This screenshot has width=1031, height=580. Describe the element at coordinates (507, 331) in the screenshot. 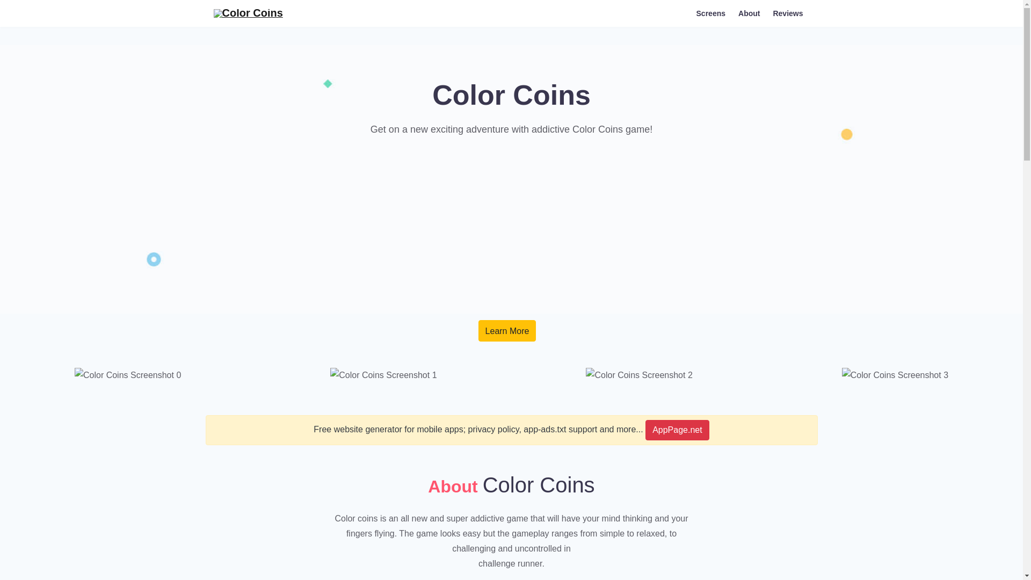

I see `Learn More` at that location.